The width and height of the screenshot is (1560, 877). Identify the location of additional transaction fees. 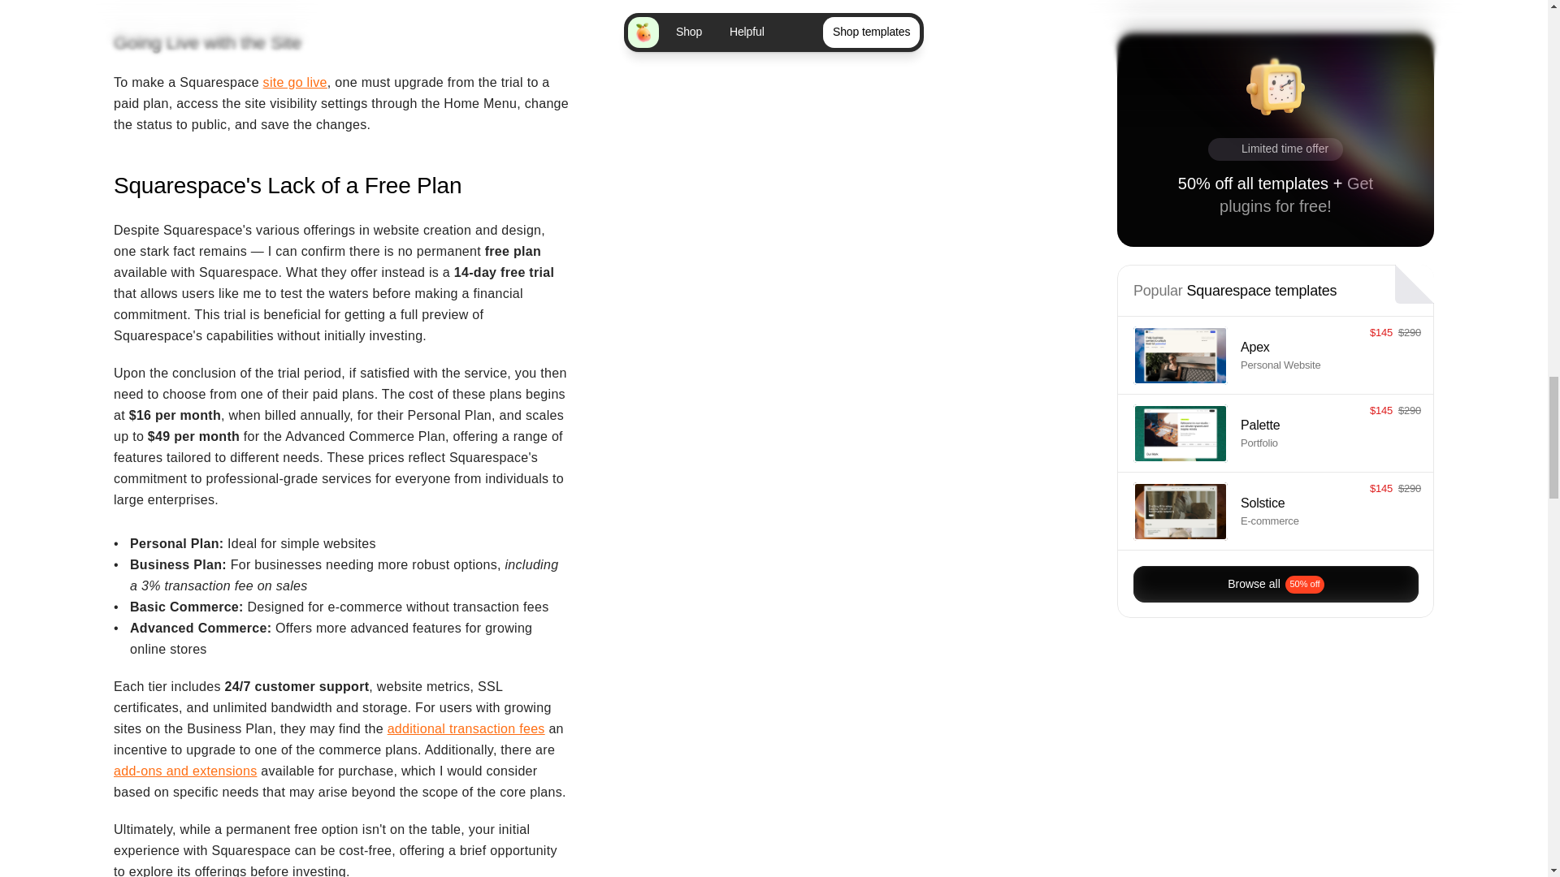
(466, 728).